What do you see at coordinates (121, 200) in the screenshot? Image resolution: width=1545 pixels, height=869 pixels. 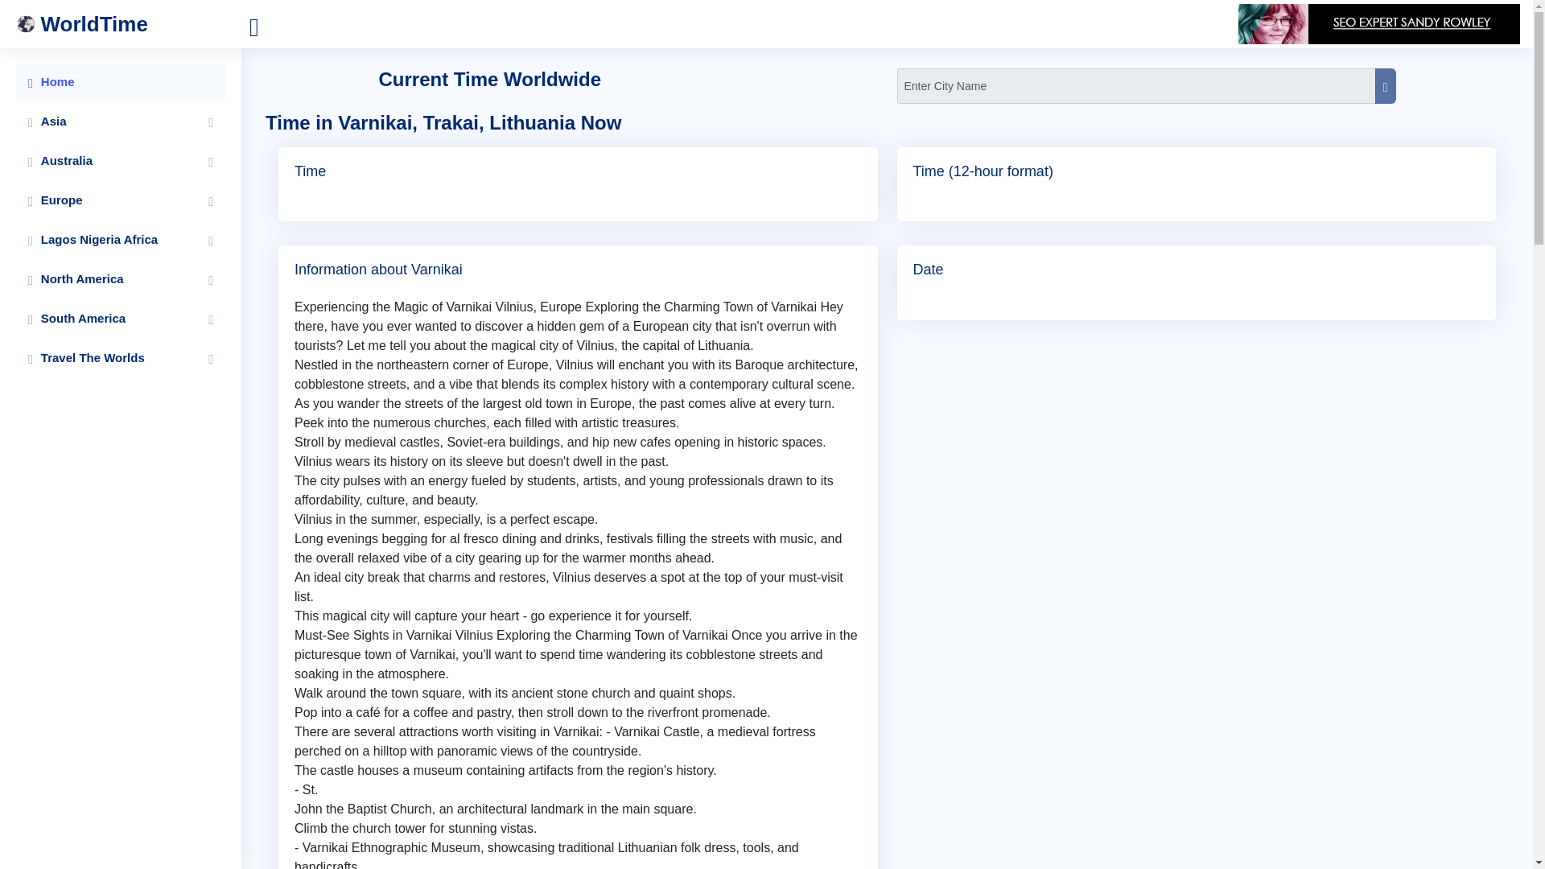 I see `Europe` at bounding box center [121, 200].